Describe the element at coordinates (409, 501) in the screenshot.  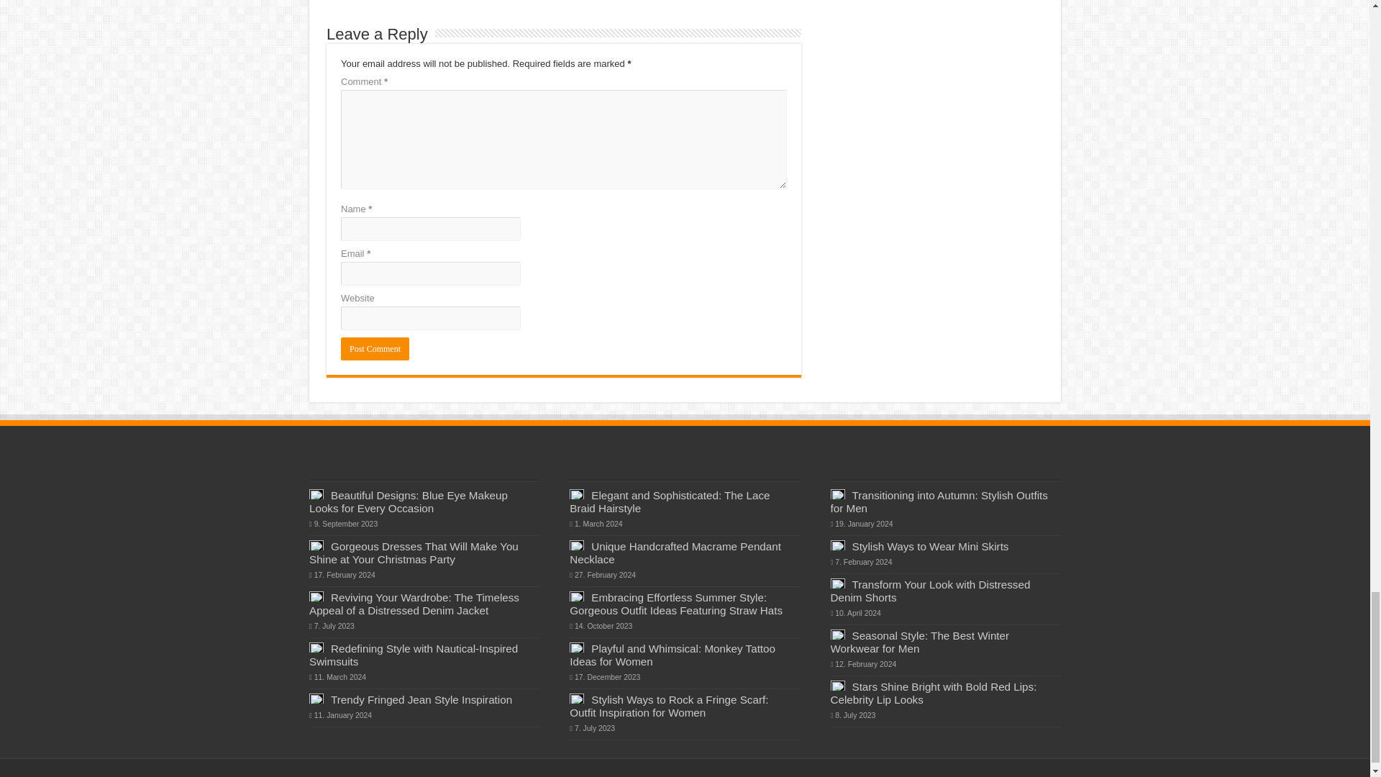
I see `Beautiful Designs: Blue Eye Makeup Looks for Every Occasion` at that location.